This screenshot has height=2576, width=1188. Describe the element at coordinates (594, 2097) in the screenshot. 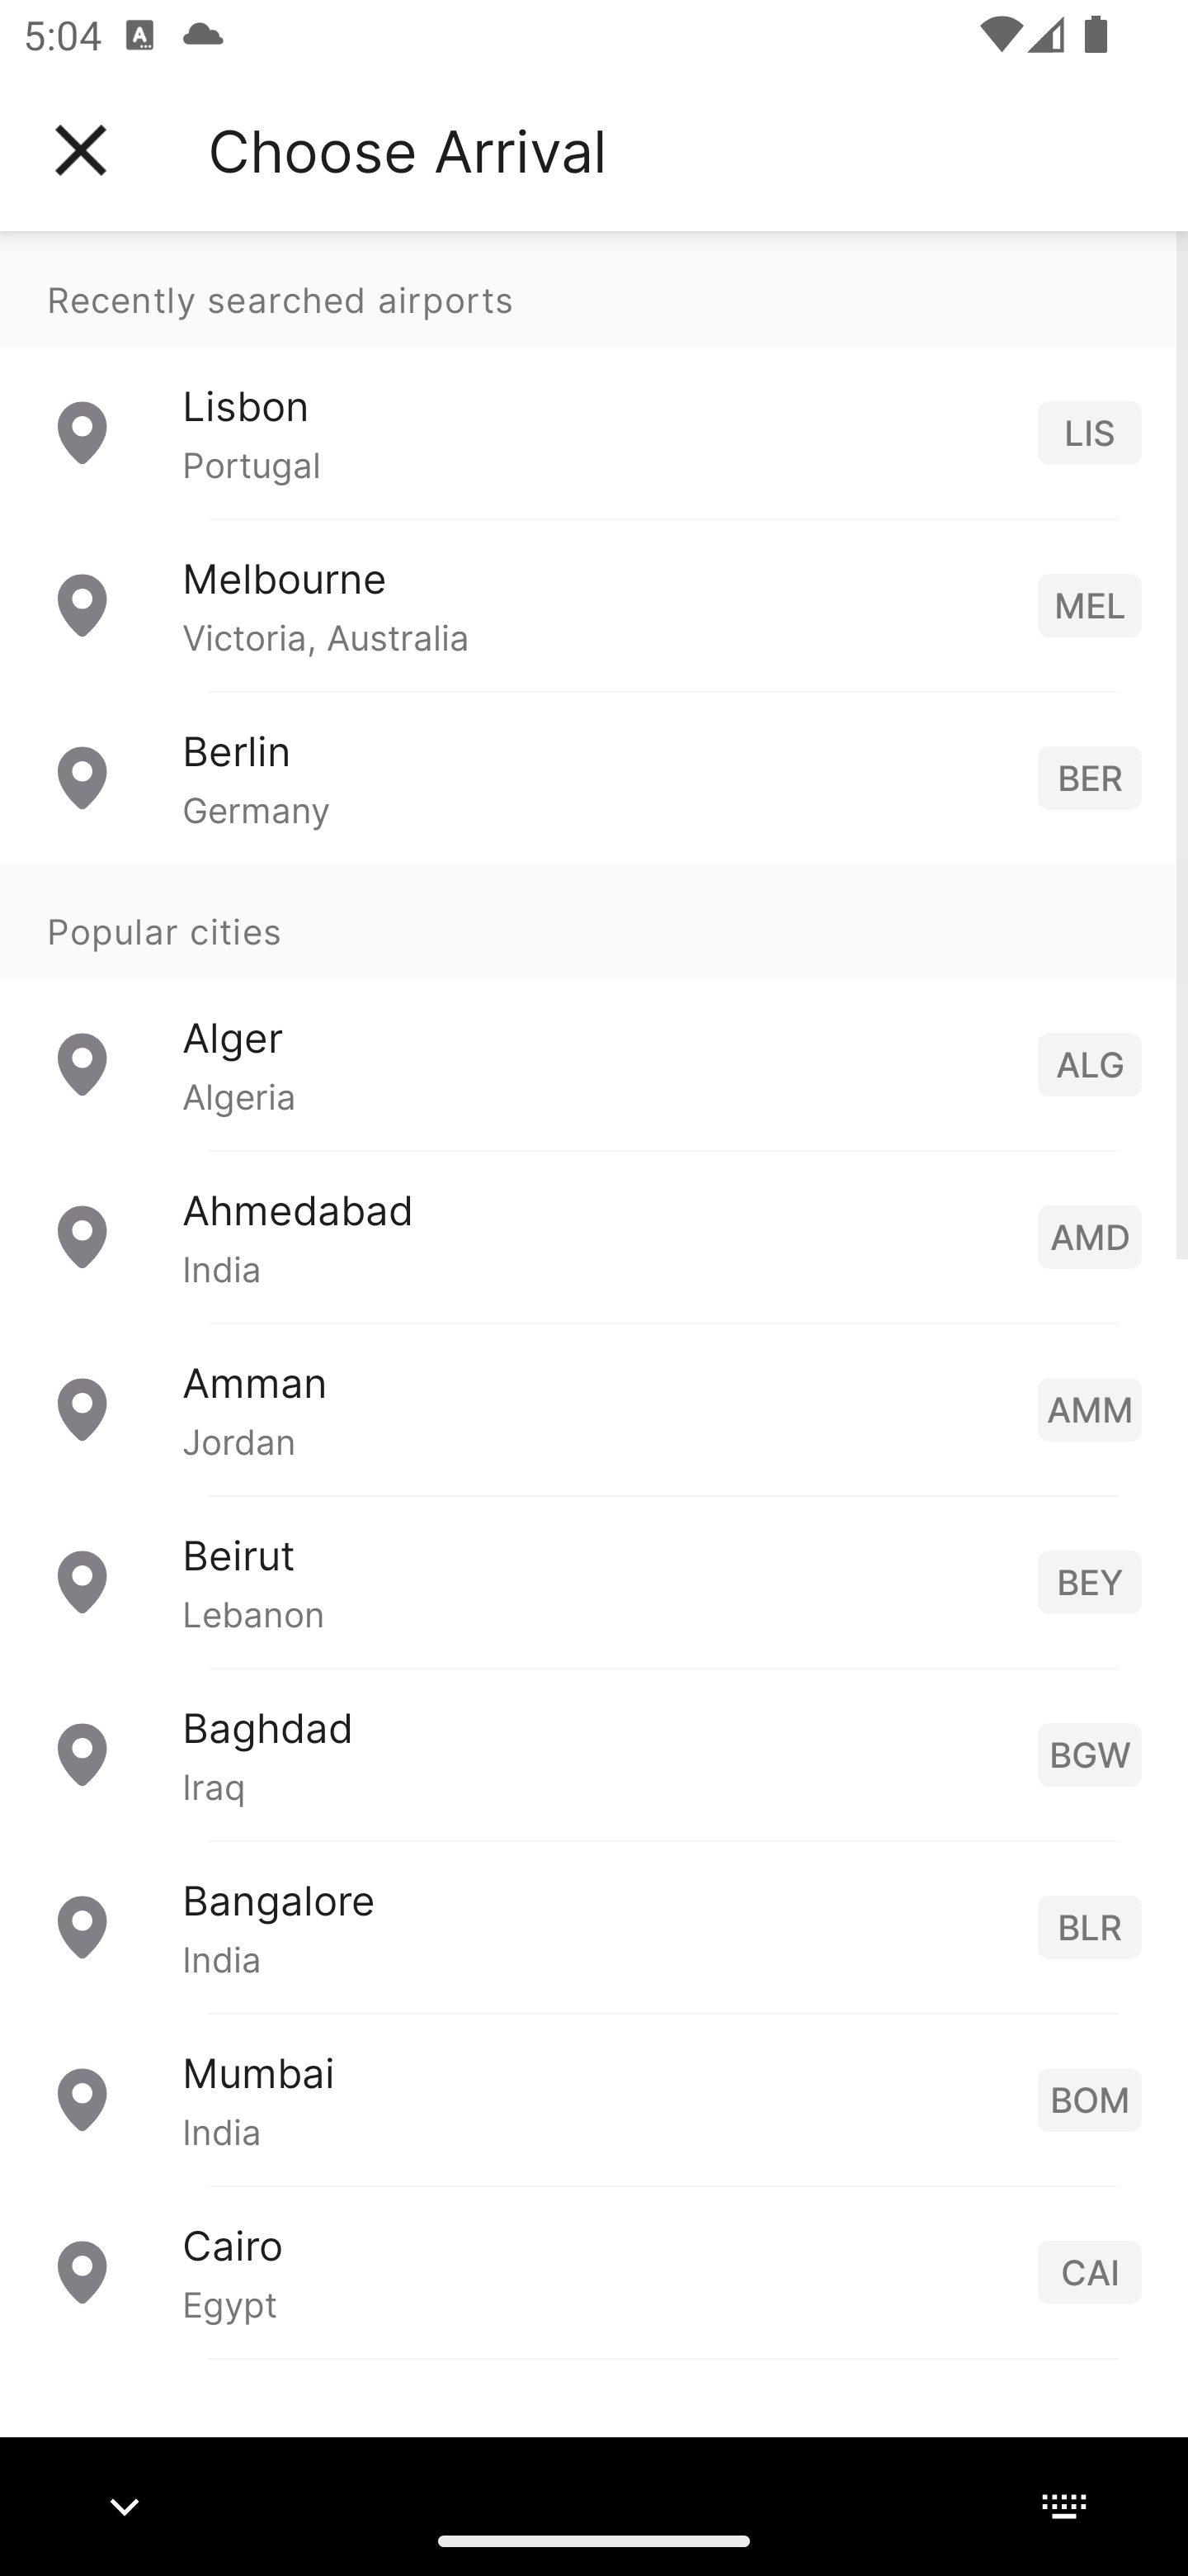

I see `Mumbai India BOM` at that location.